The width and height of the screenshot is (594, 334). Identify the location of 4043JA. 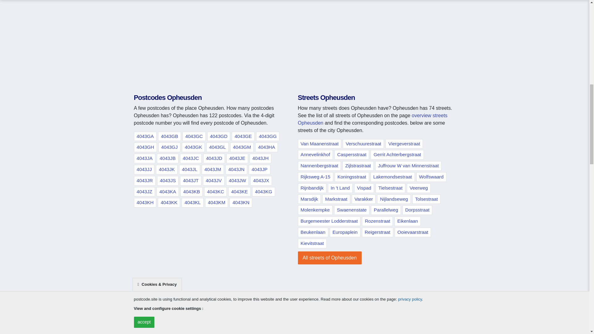
(144, 158).